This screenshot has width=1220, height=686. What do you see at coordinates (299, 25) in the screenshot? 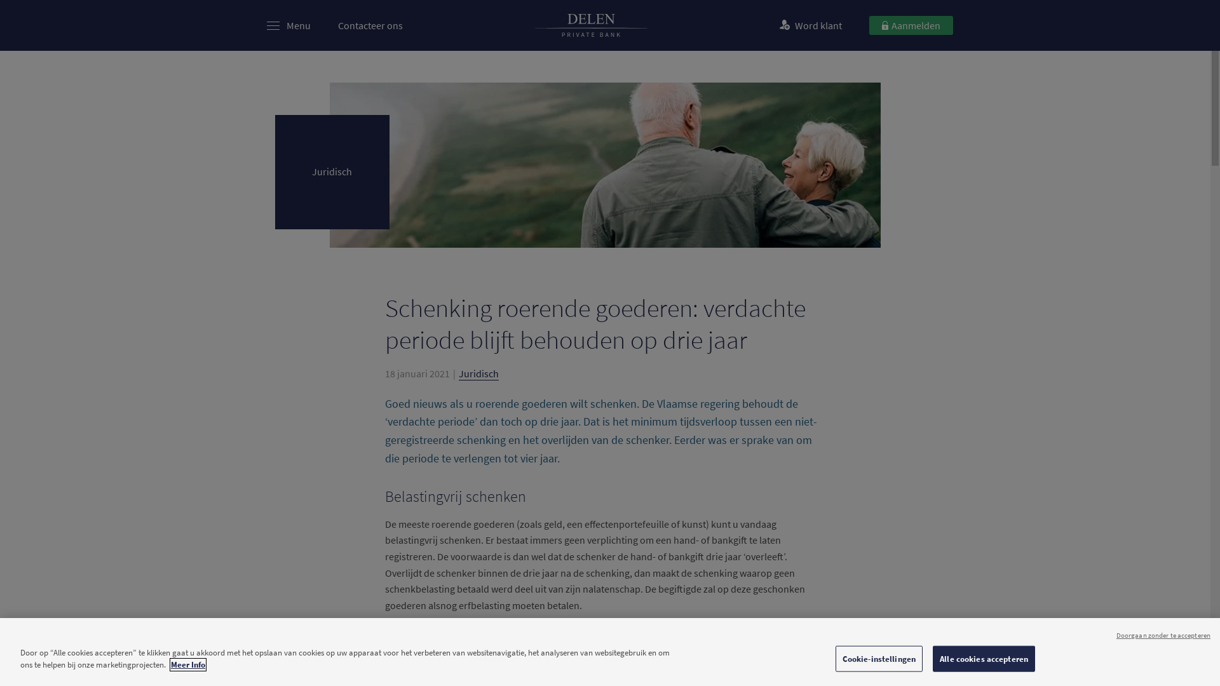
I see `Menu` at bounding box center [299, 25].